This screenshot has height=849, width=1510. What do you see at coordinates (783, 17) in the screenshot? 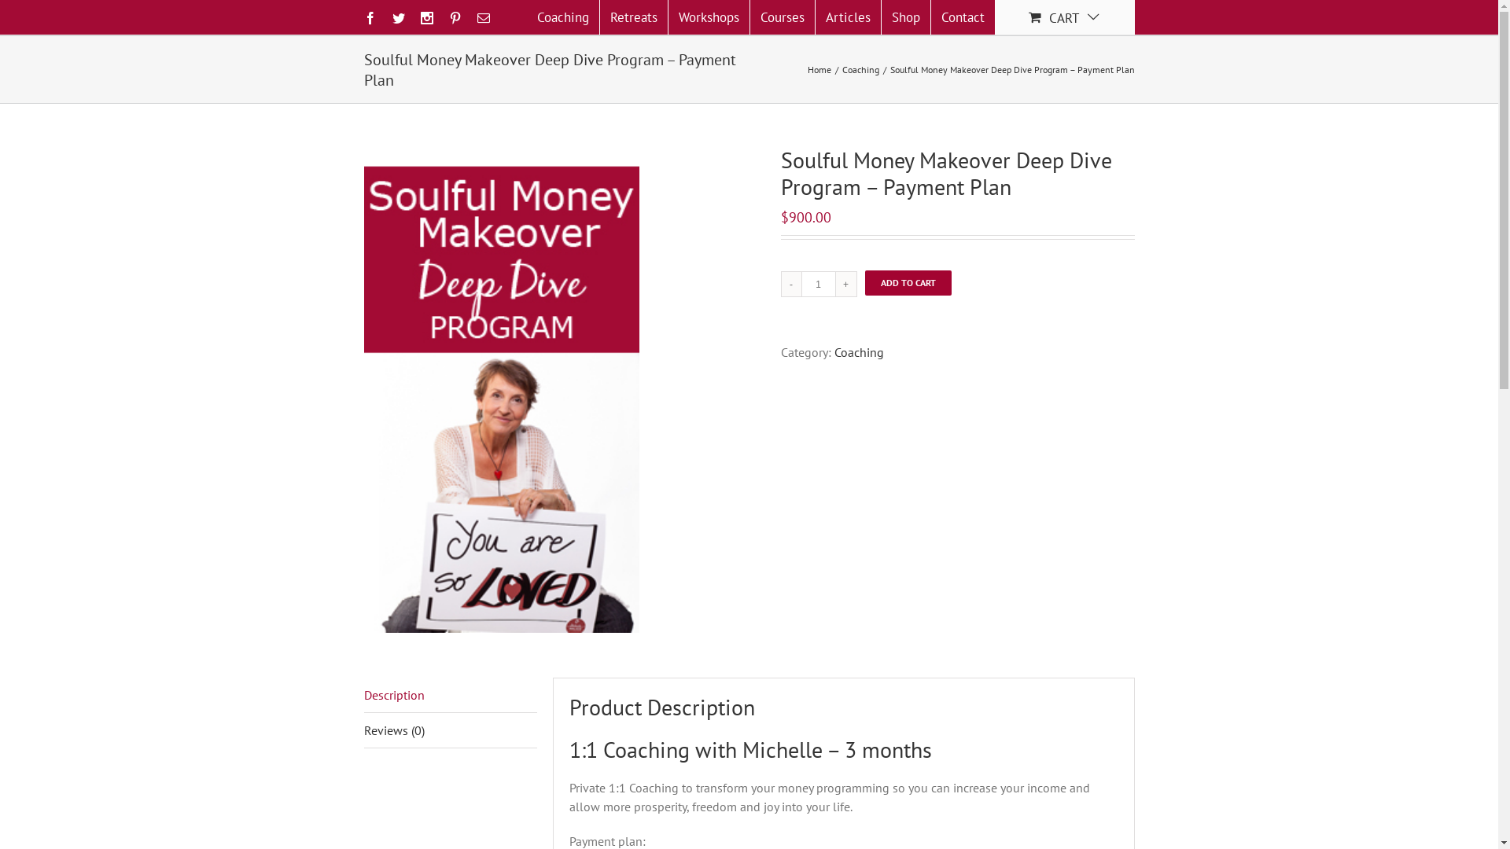
I see `Courses` at bounding box center [783, 17].